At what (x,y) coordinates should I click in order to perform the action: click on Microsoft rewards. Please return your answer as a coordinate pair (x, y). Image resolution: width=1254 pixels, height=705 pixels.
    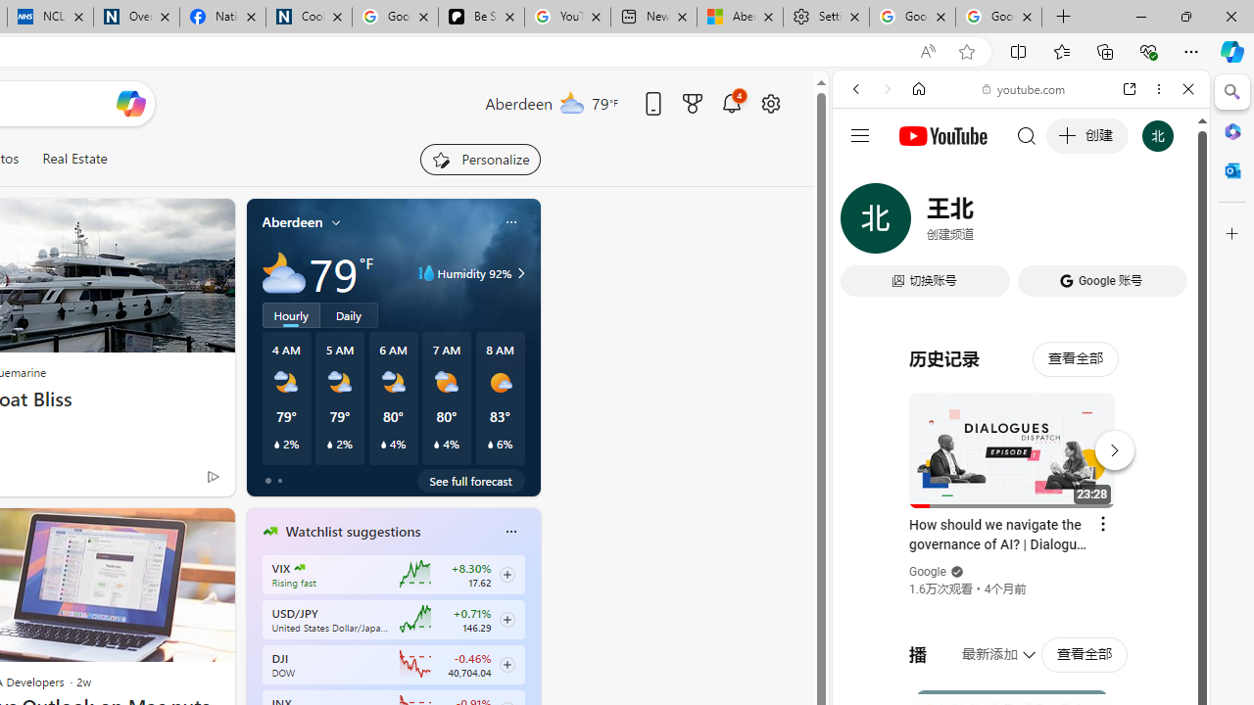
    Looking at the image, I should click on (693, 103).